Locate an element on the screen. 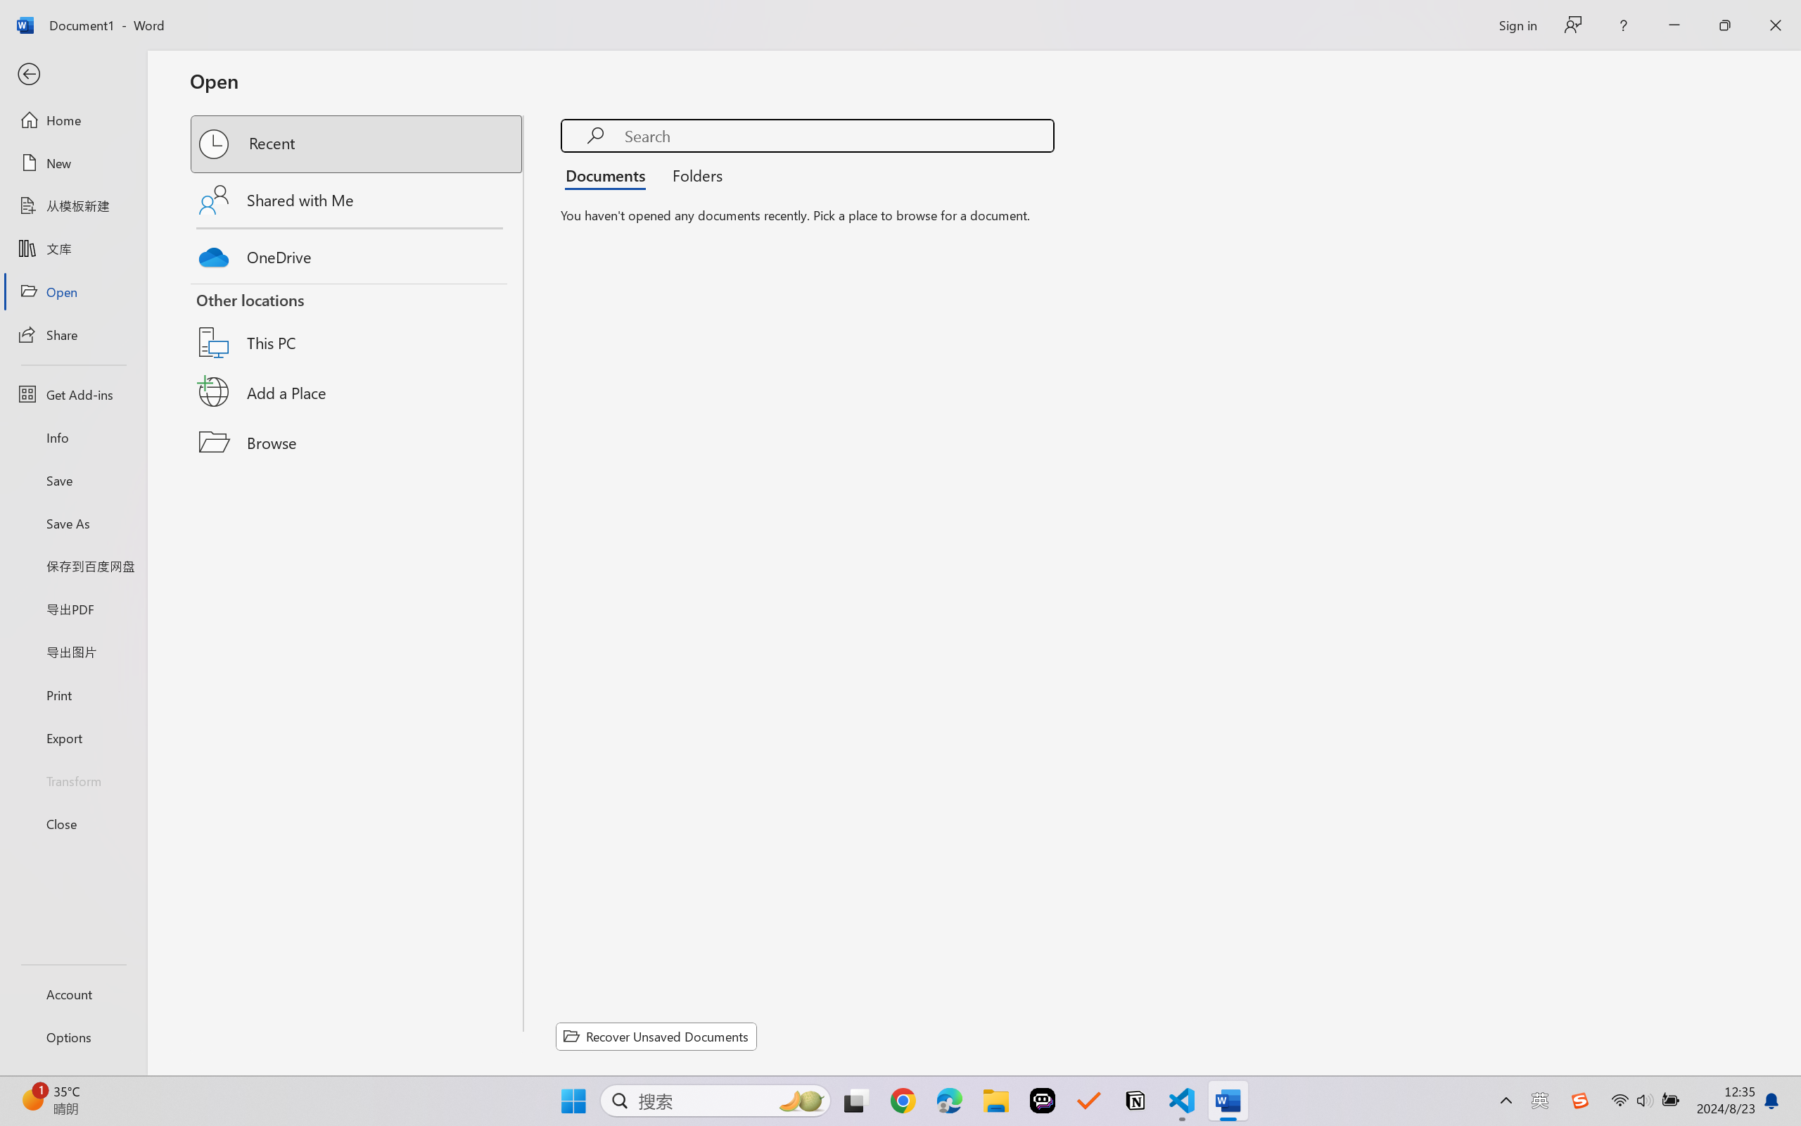 Image resolution: width=1801 pixels, height=1126 pixels. Recent is located at coordinates (357, 144).